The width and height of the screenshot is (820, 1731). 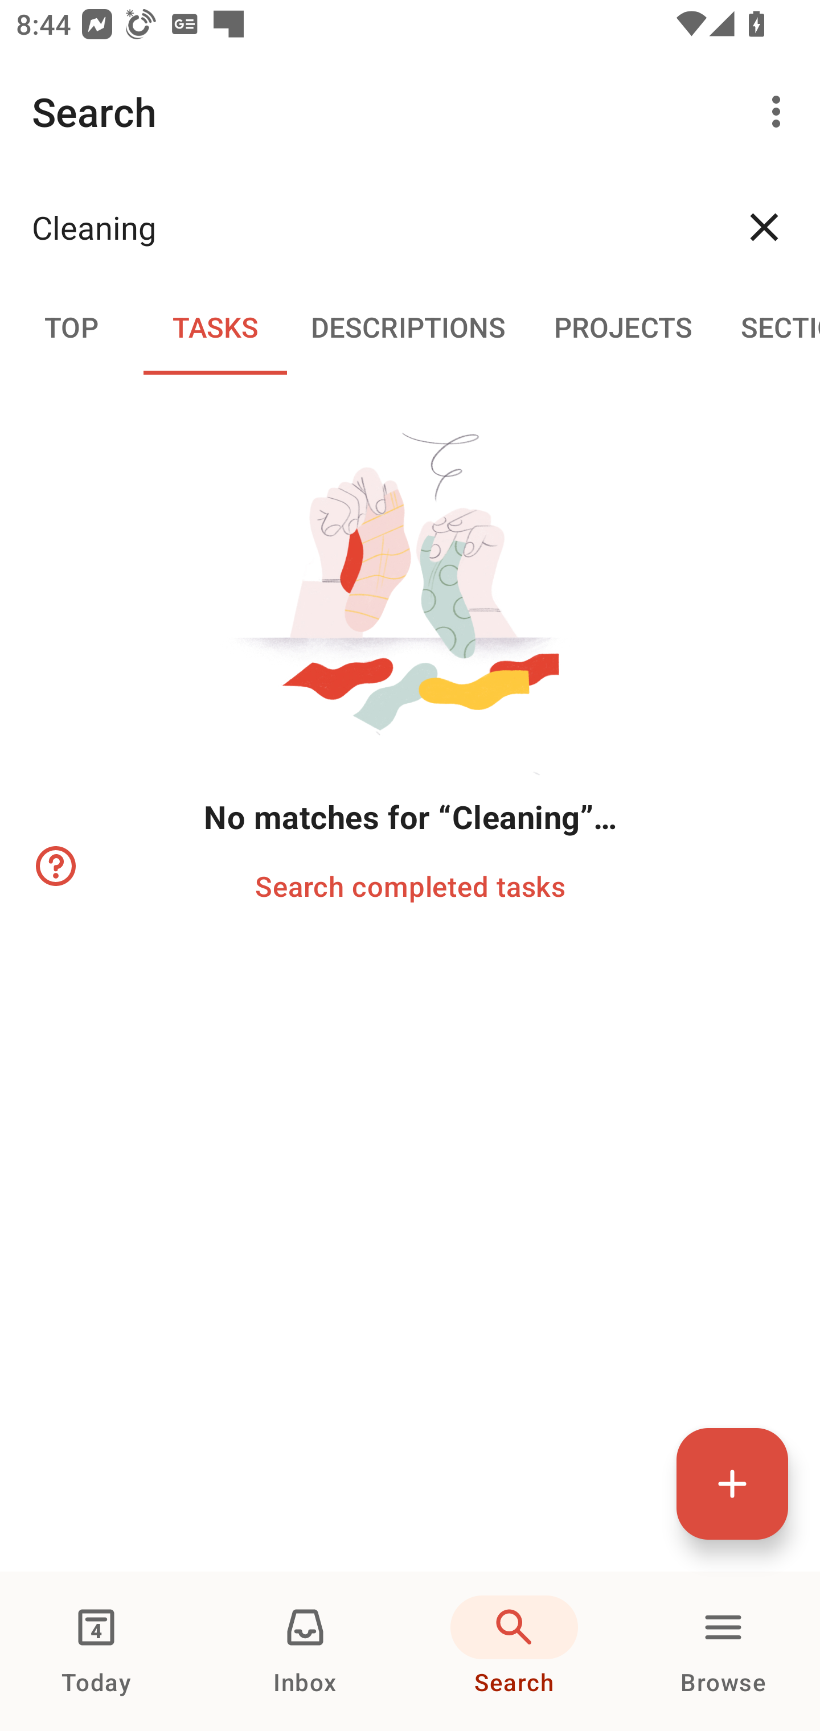 What do you see at coordinates (410, 885) in the screenshot?
I see `Search completed tasks` at bounding box center [410, 885].